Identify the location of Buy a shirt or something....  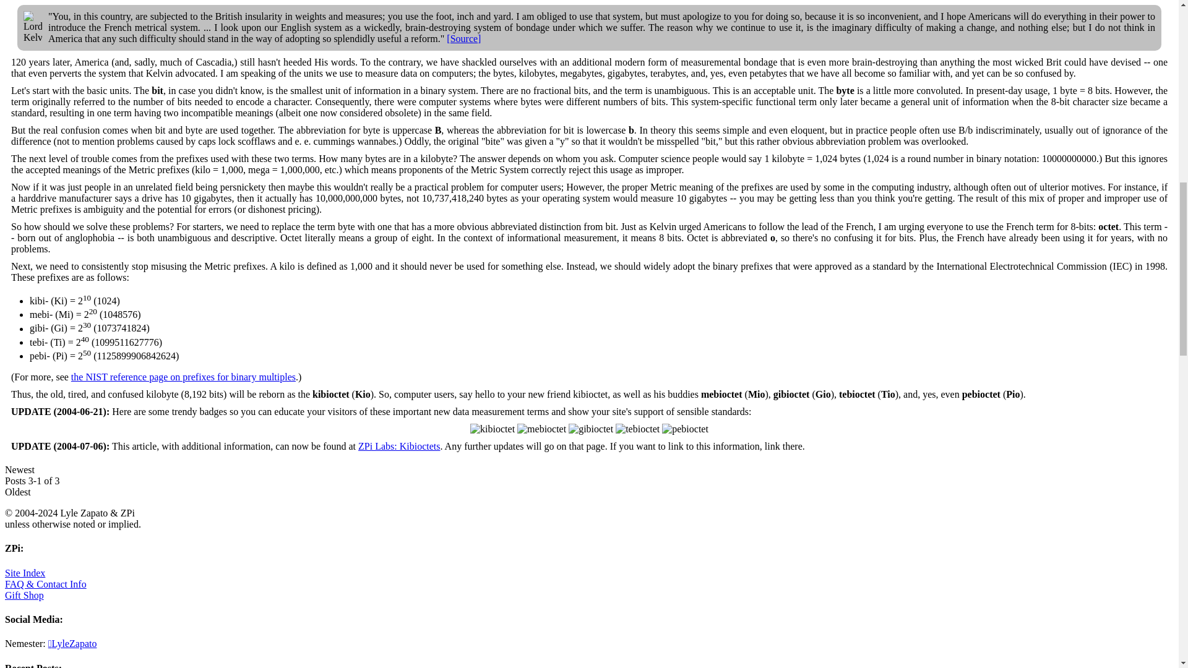
(24, 595).